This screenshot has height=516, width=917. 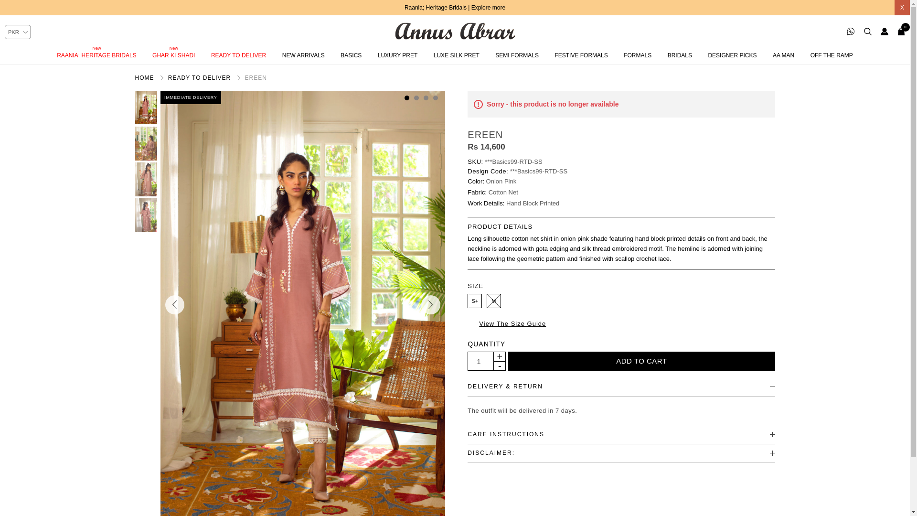 I want to click on SEMI FORMALS, so click(x=517, y=55).